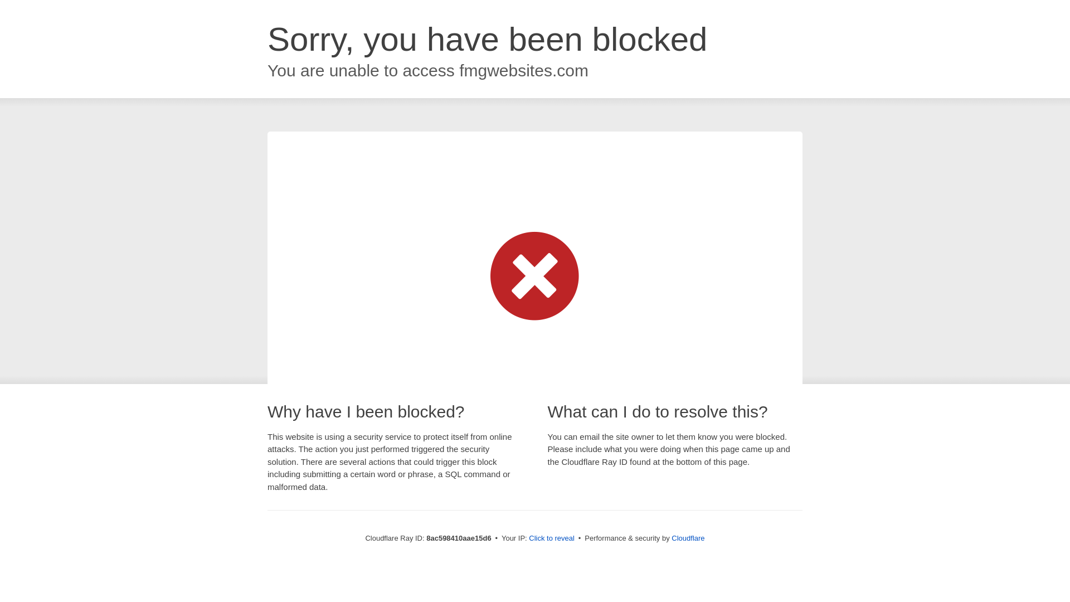 This screenshot has width=1070, height=602. I want to click on Click to reveal, so click(552, 538).